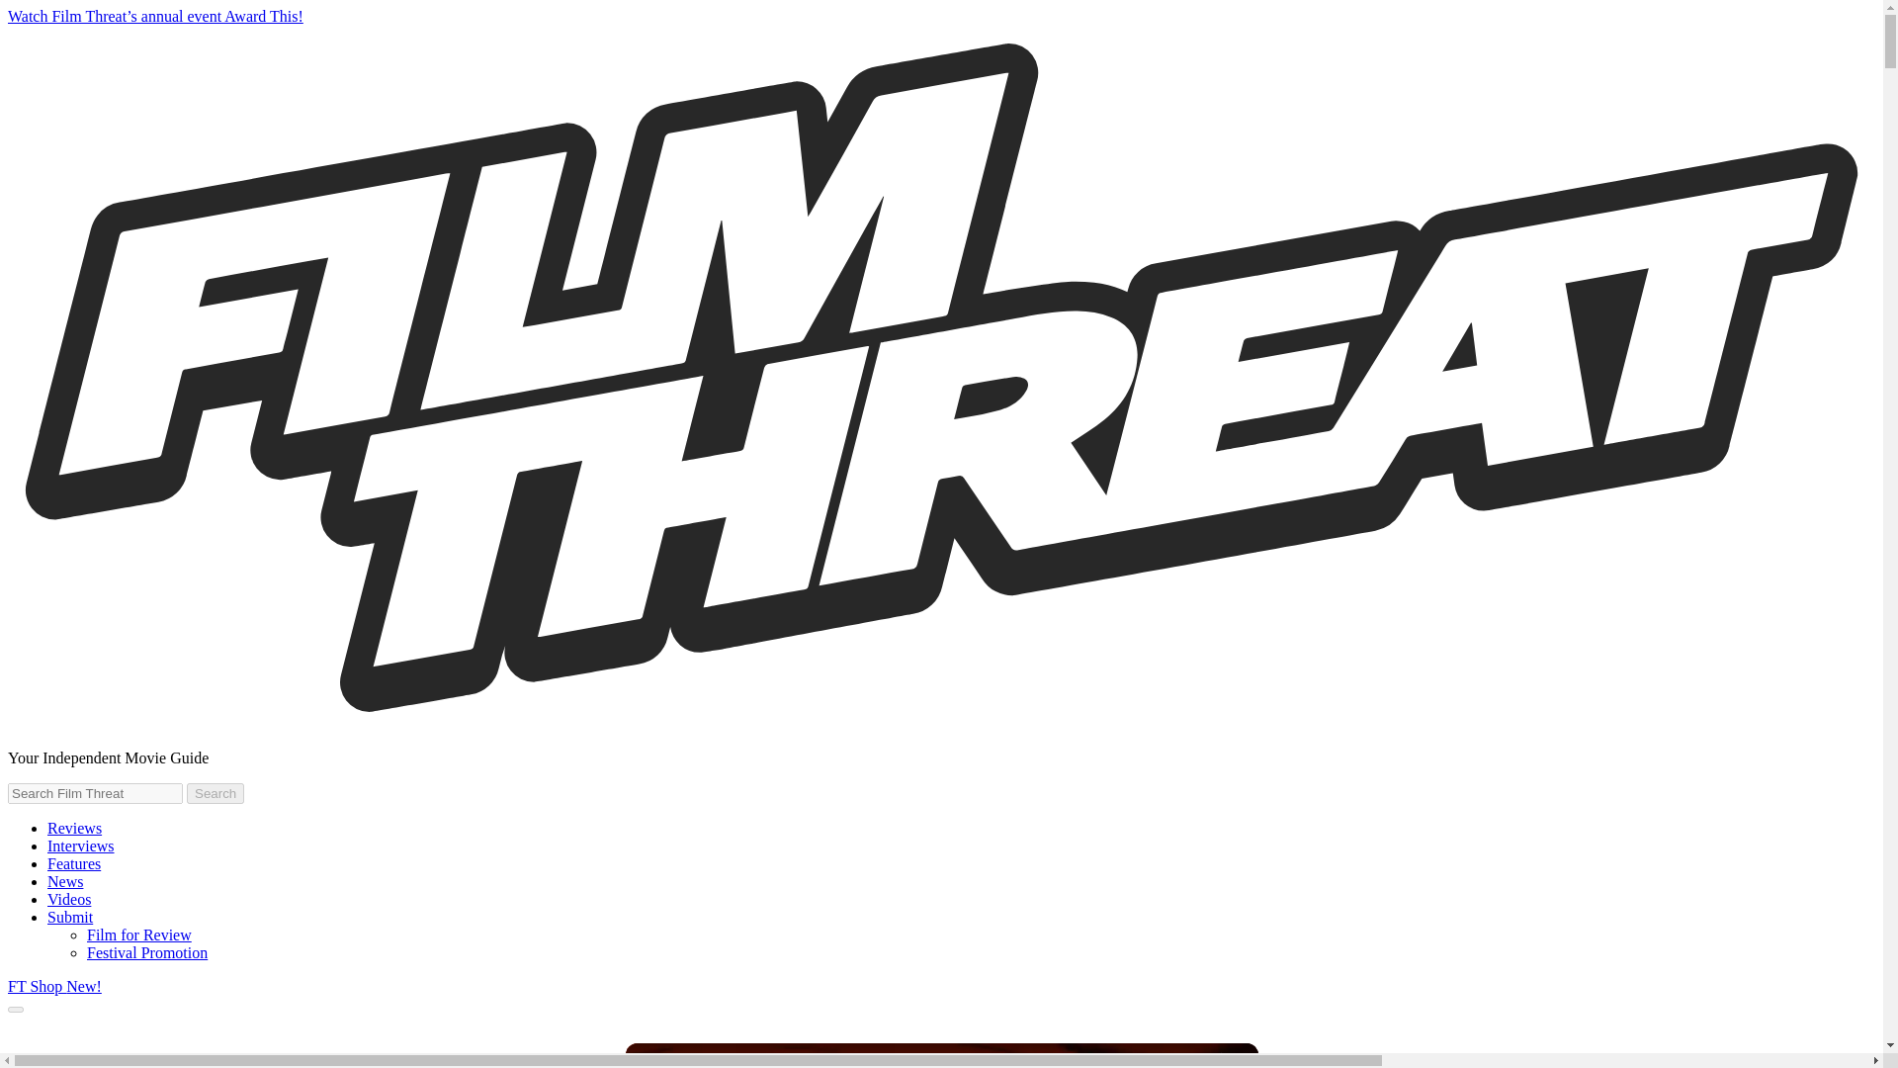 This screenshot has height=1068, width=1898. I want to click on Search, so click(216, 793).